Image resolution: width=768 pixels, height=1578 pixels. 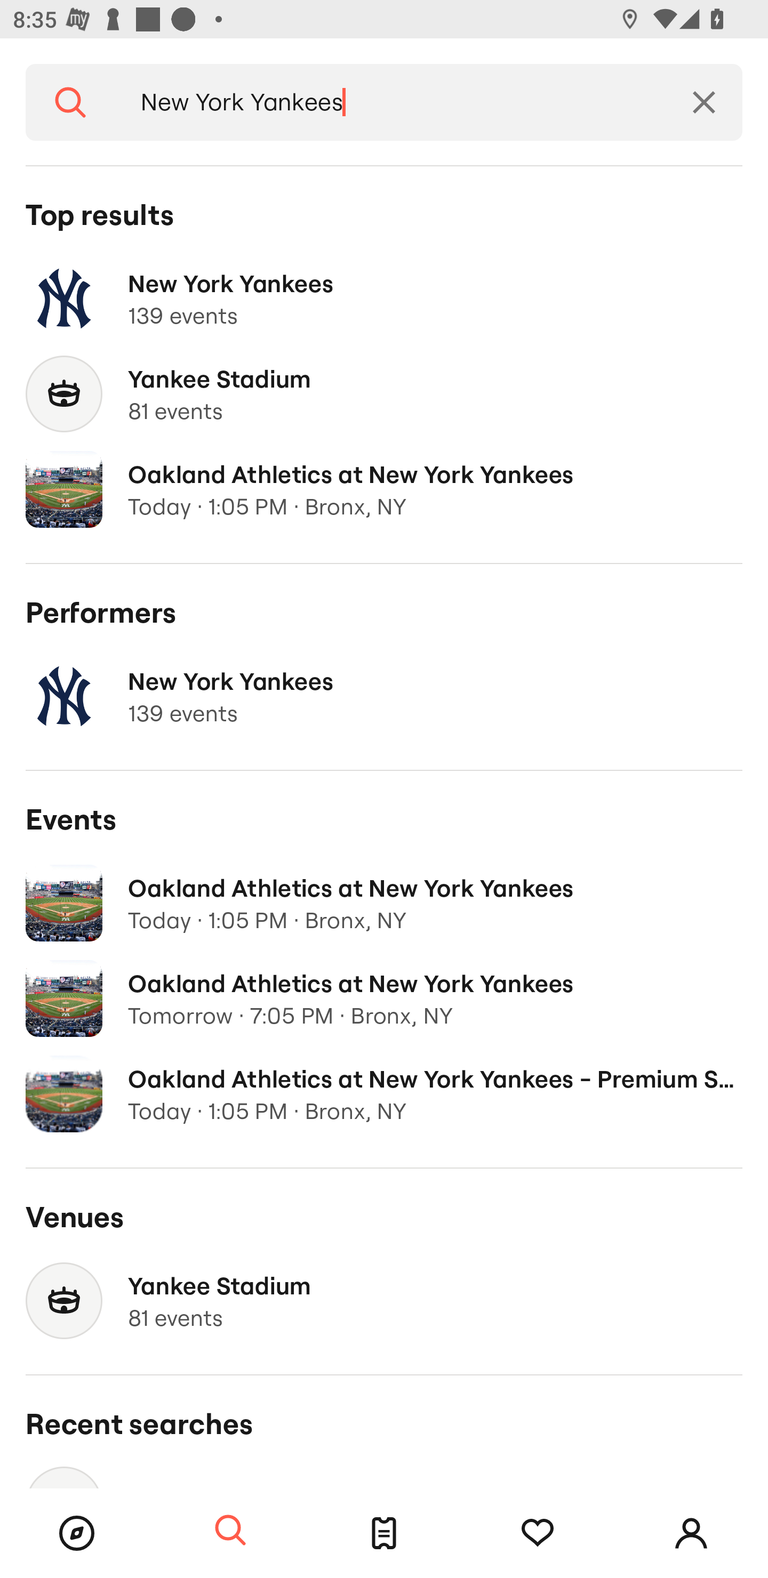 What do you see at coordinates (70, 102) in the screenshot?
I see `Search` at bounding box center [70, 102].